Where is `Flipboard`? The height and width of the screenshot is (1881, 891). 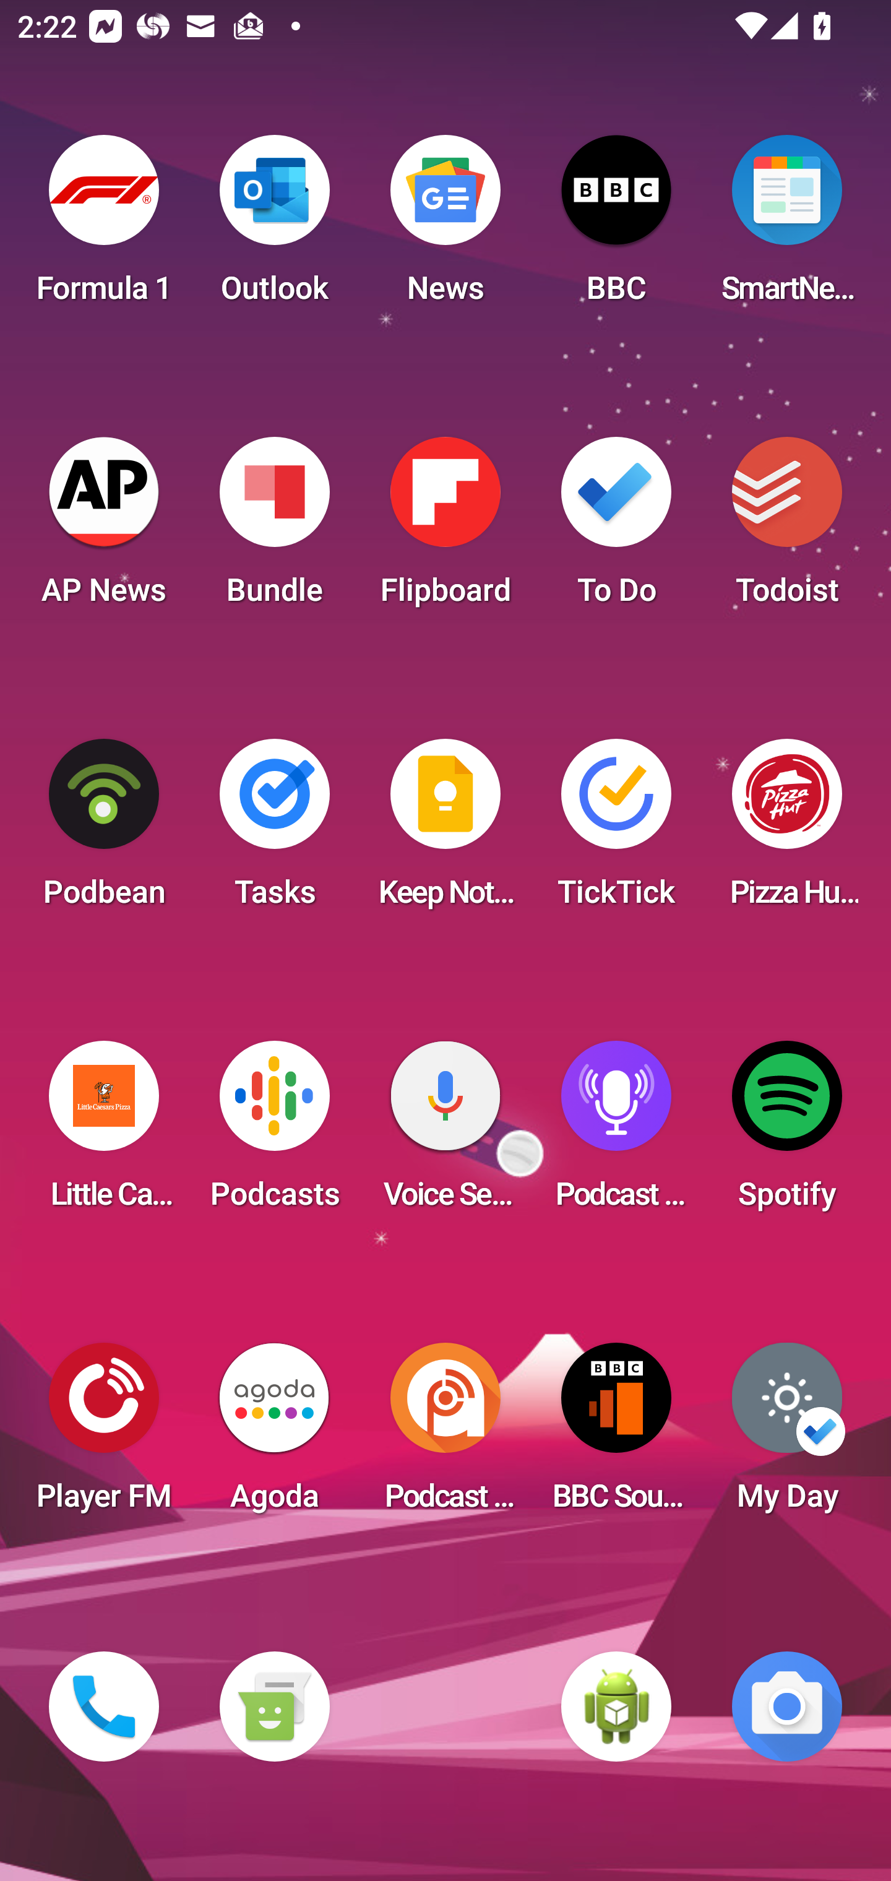
Flipboard is located at coordinates (445, 528).